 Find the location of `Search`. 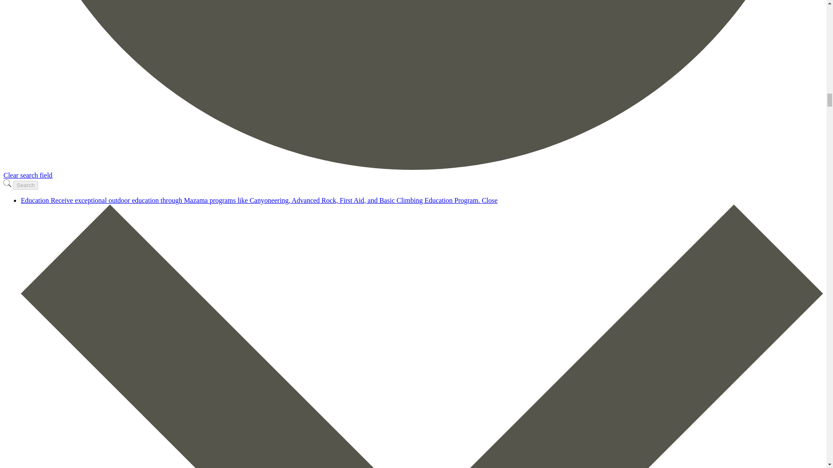

Search is located at coordinates (26, 185).